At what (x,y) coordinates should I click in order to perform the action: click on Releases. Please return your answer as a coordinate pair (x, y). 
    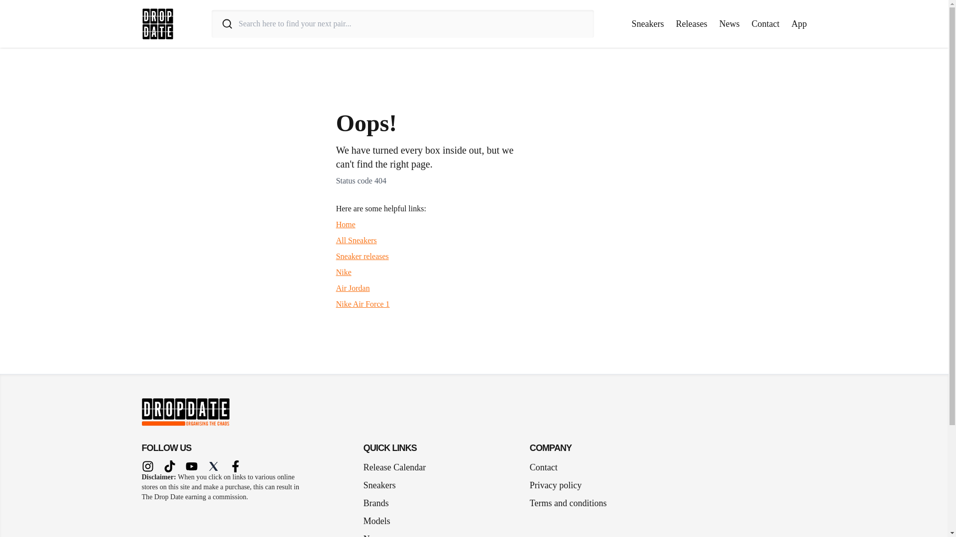
    Looking at the image, I should click on (691, 24).